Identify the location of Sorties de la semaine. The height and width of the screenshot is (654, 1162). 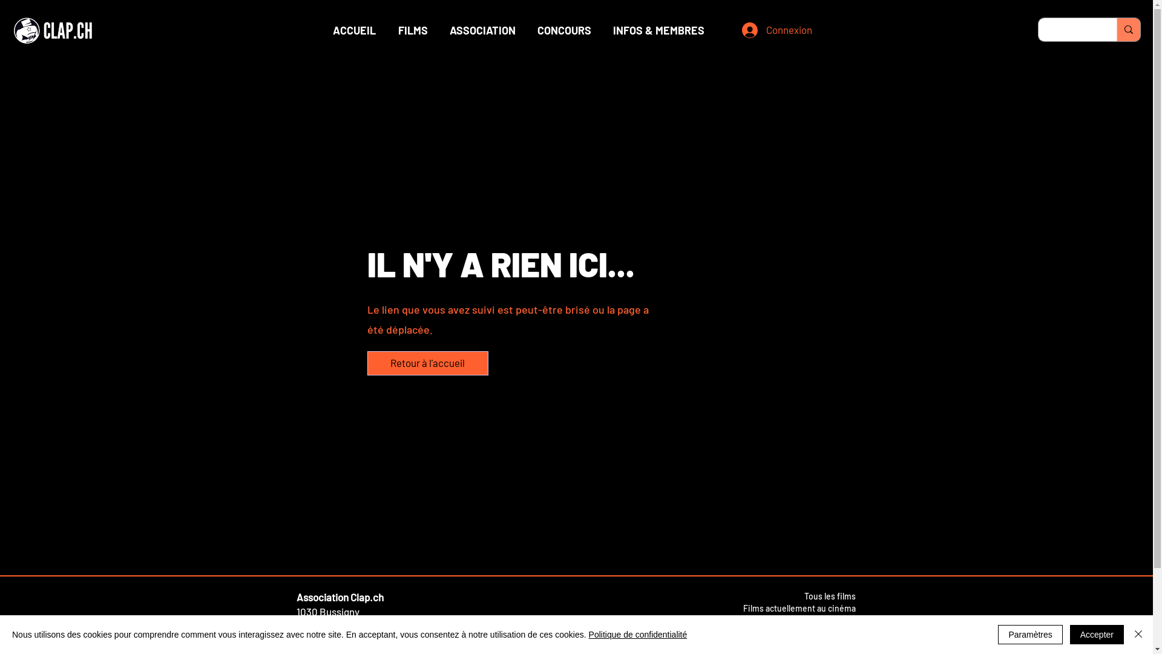
(815, 620).